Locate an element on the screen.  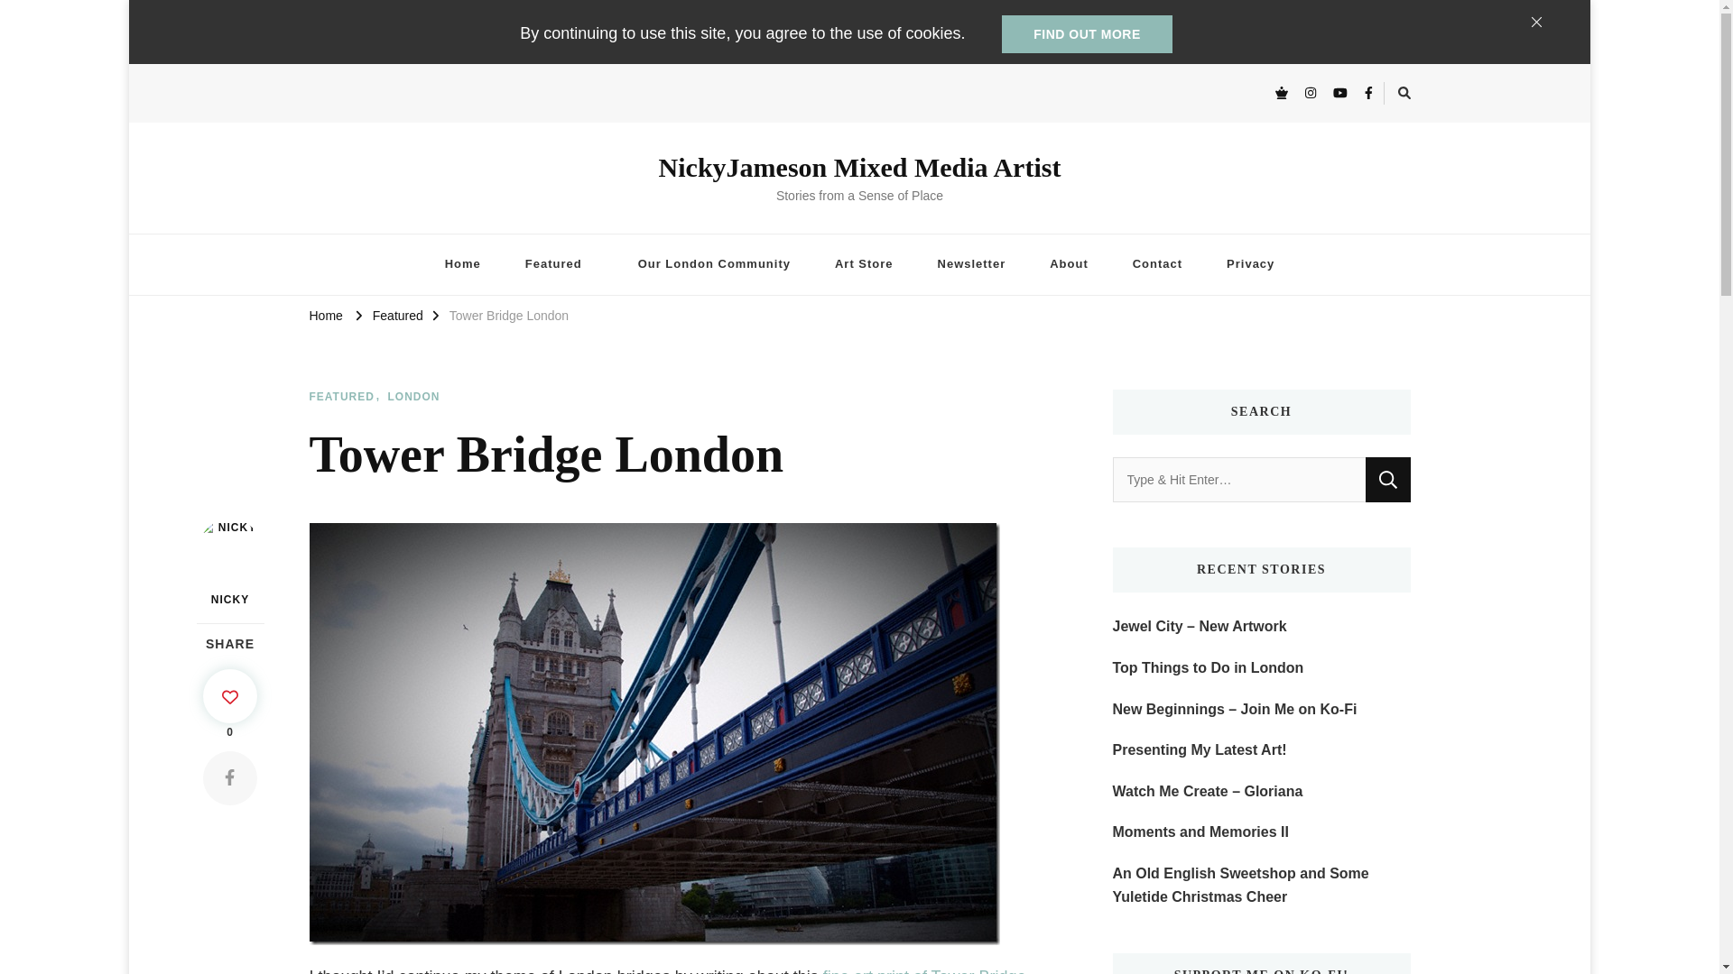
Featured is located at coordinates (397, 316).